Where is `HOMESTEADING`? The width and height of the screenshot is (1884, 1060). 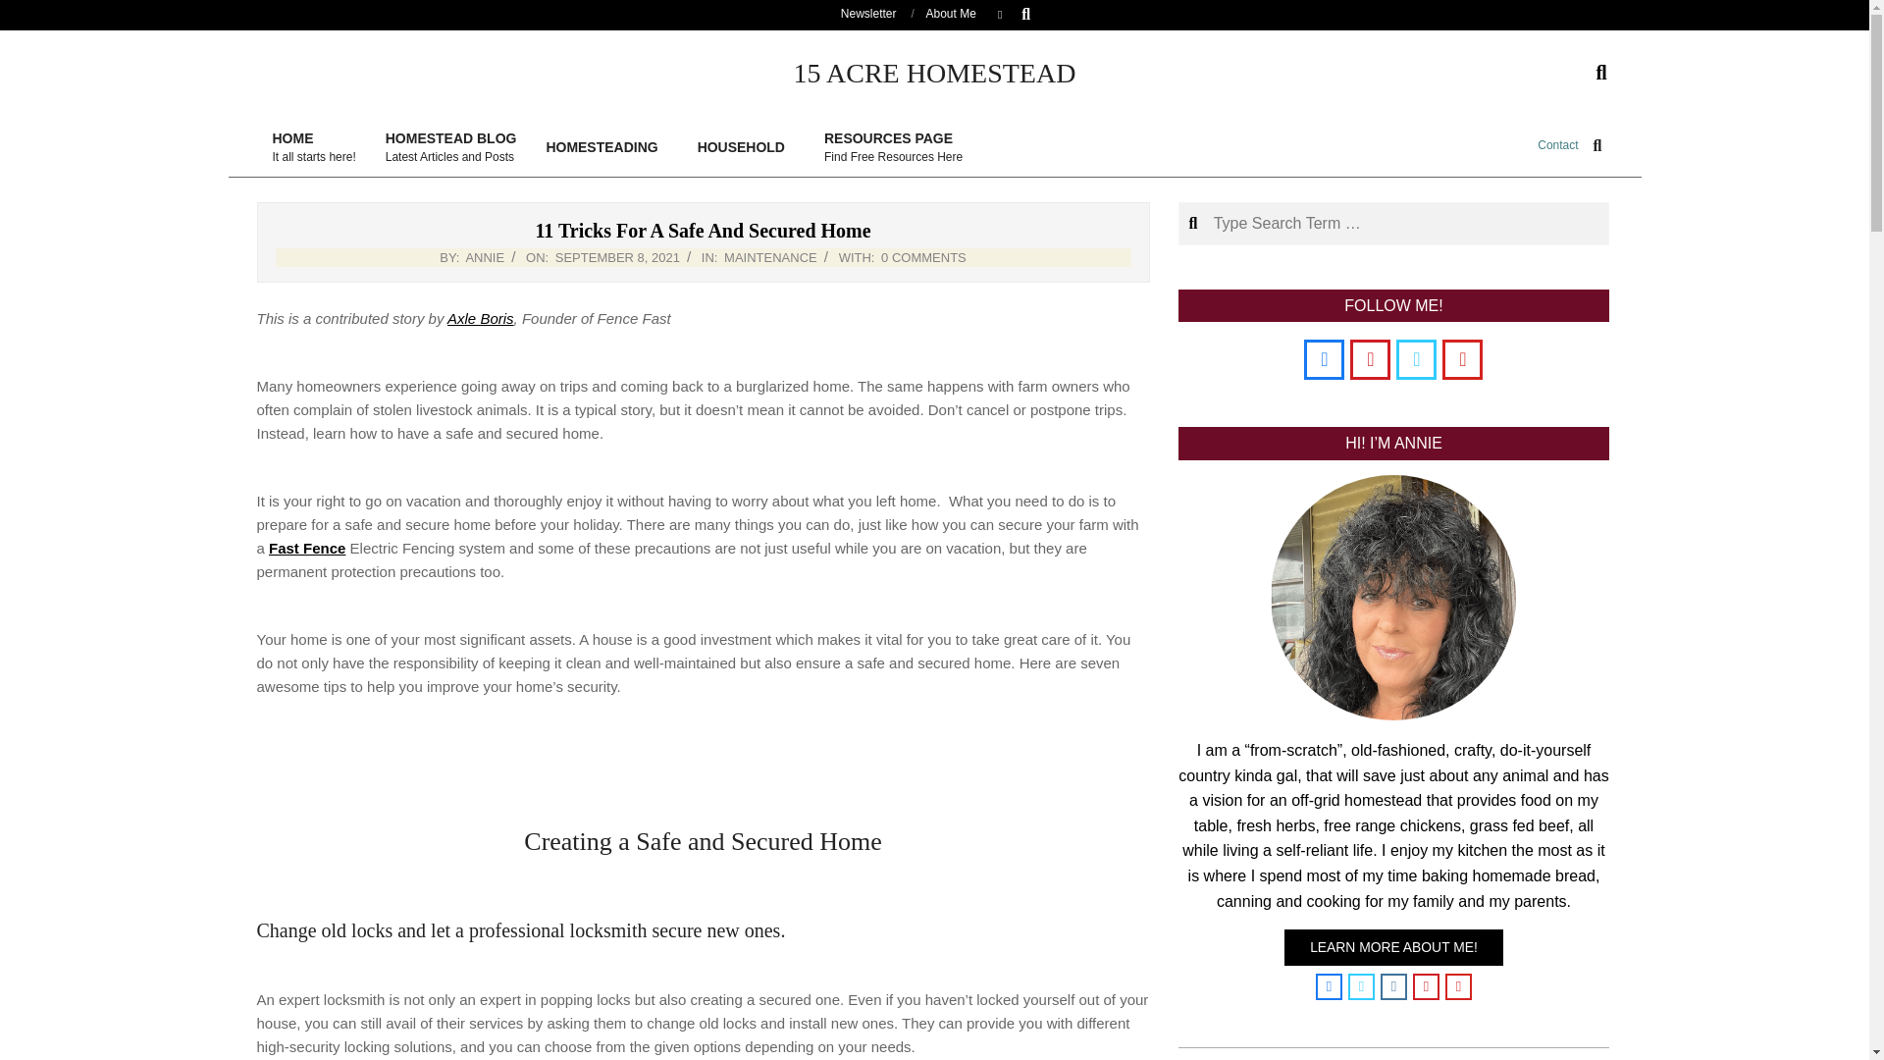
HOMESTEADING is located at coordinates (923, 257).